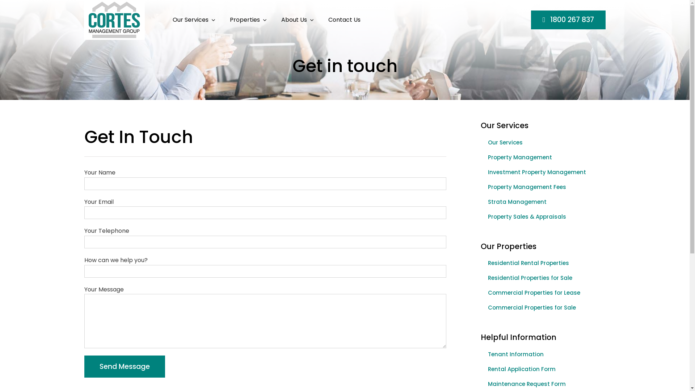 Image resolution: width=695 pixels, height=391 pixels. What do you see at coordinates (248, 20) in the screenshot?
I see `Properties` at bounding box center [248, 20].